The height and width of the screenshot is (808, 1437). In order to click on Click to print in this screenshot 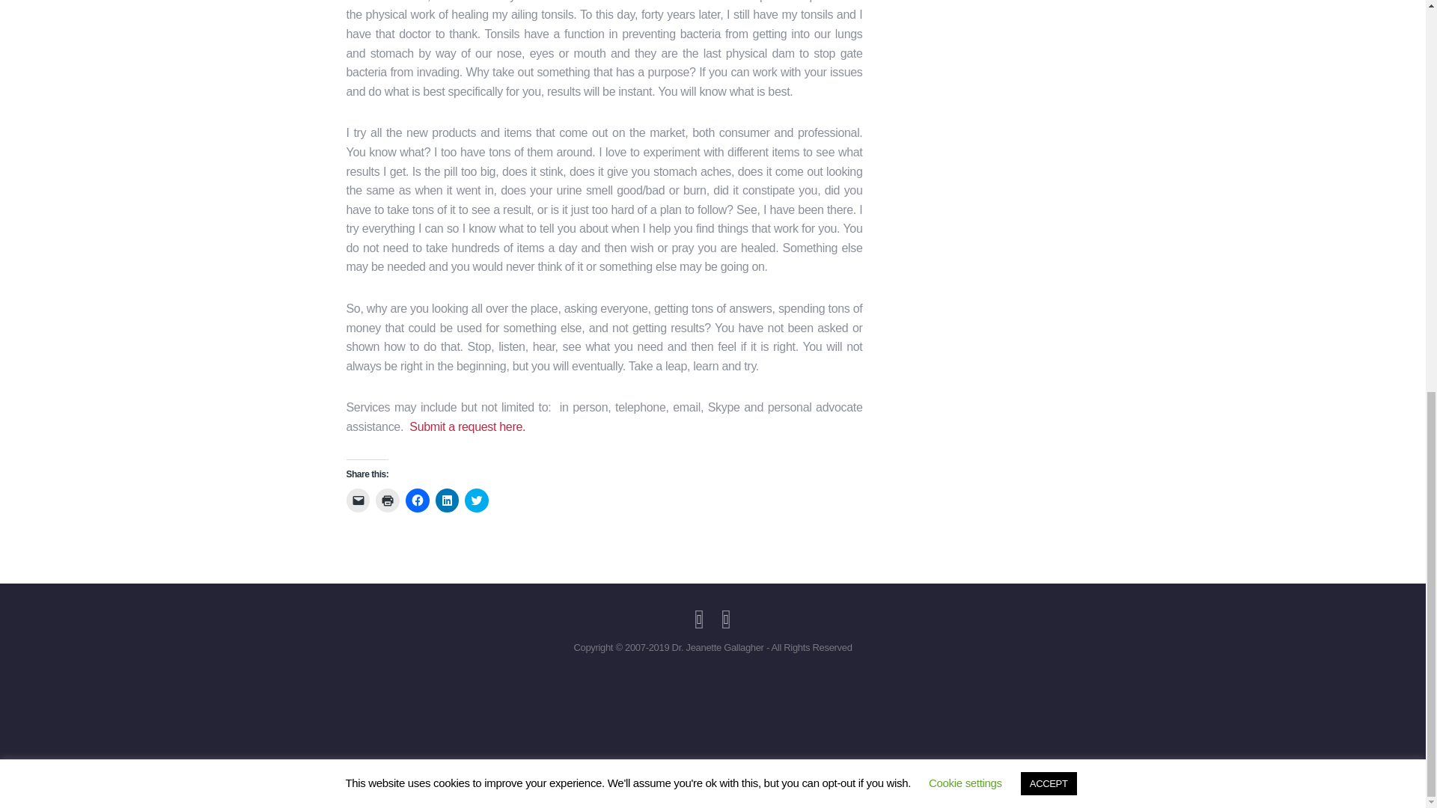, I will do `click(387, 500)`.